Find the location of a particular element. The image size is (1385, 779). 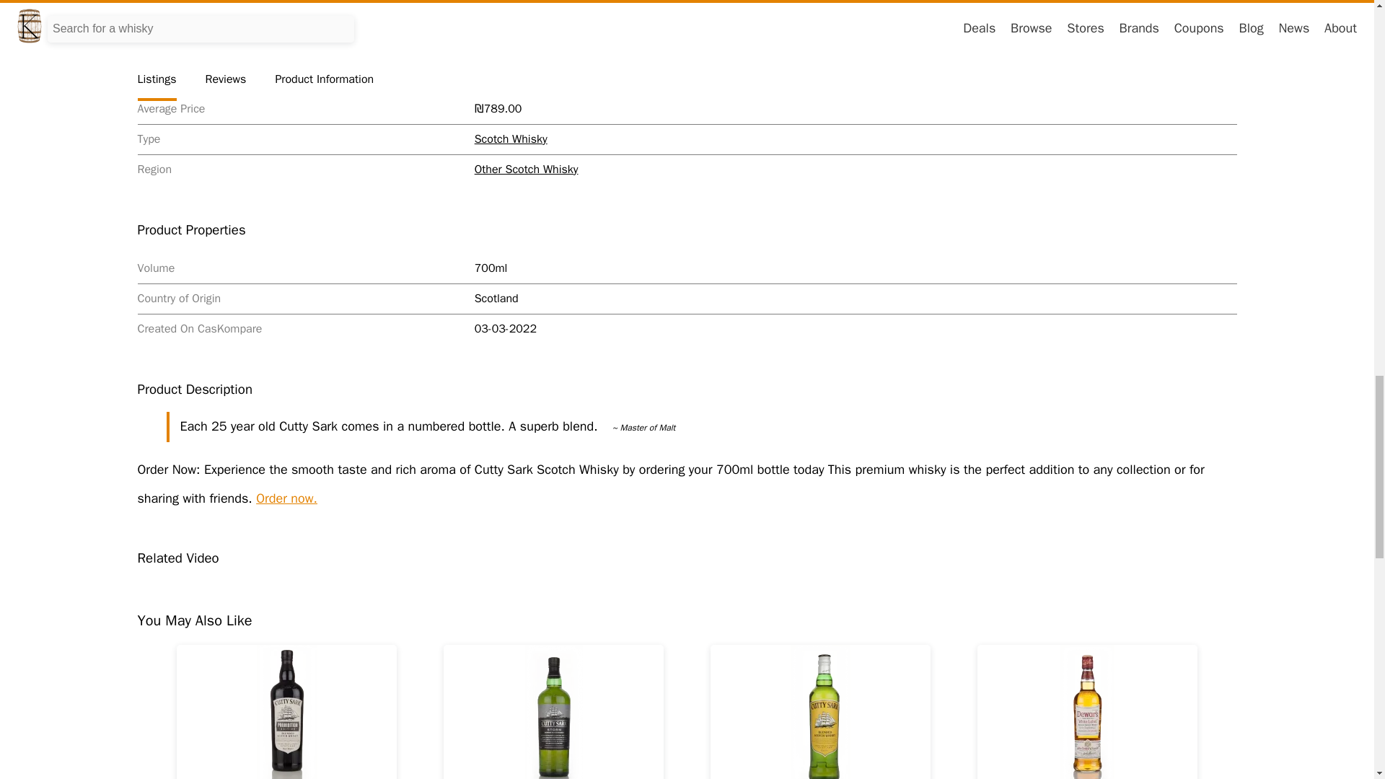

Other Scotch Whisky is located at coordinates (527, 169).